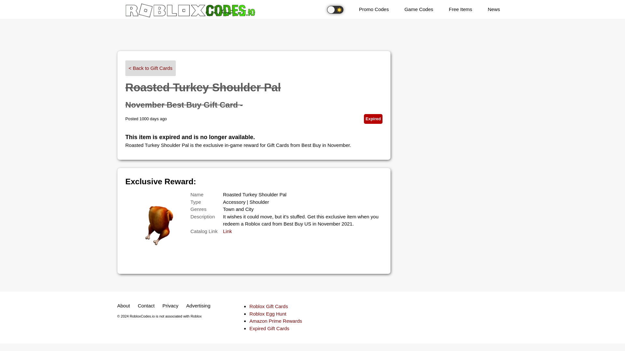 This screenshot has width=625, height=351. Describe the element at coordinates (460, 10) in the screenshot. I see `Free Items` at that location.